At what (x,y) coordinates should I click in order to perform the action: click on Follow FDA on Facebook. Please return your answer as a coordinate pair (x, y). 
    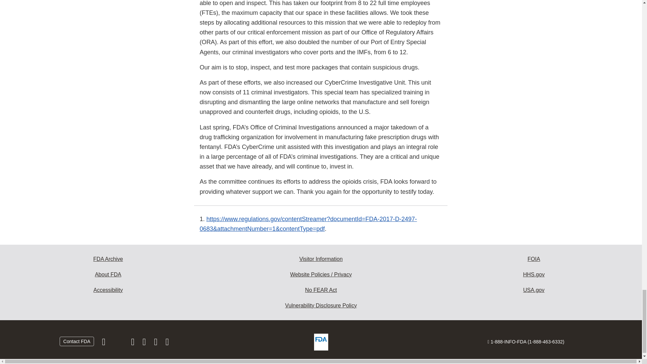
    Looking at the image, I should click on (104, 343).